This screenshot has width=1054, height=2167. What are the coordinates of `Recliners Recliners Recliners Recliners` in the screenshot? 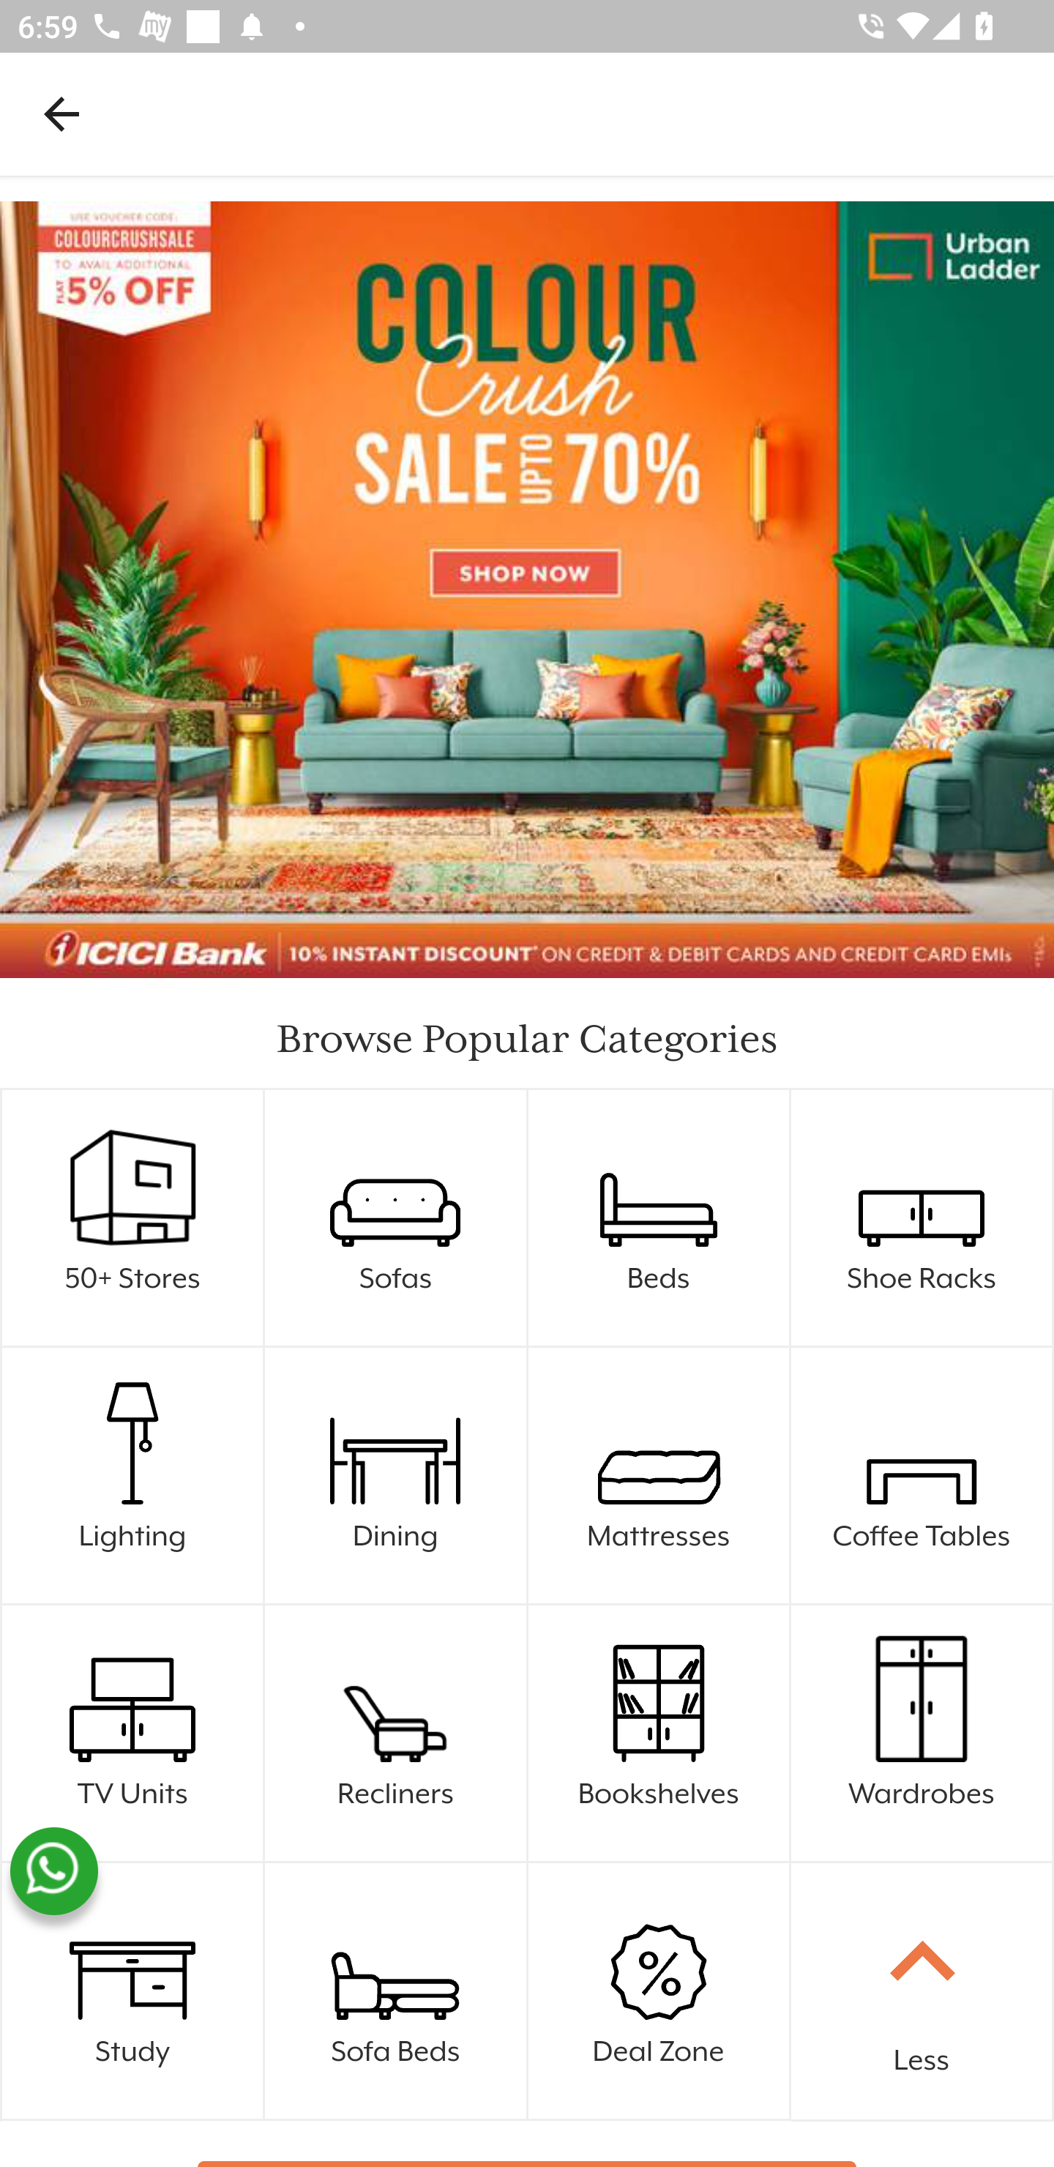 It's located at (396, 1734).